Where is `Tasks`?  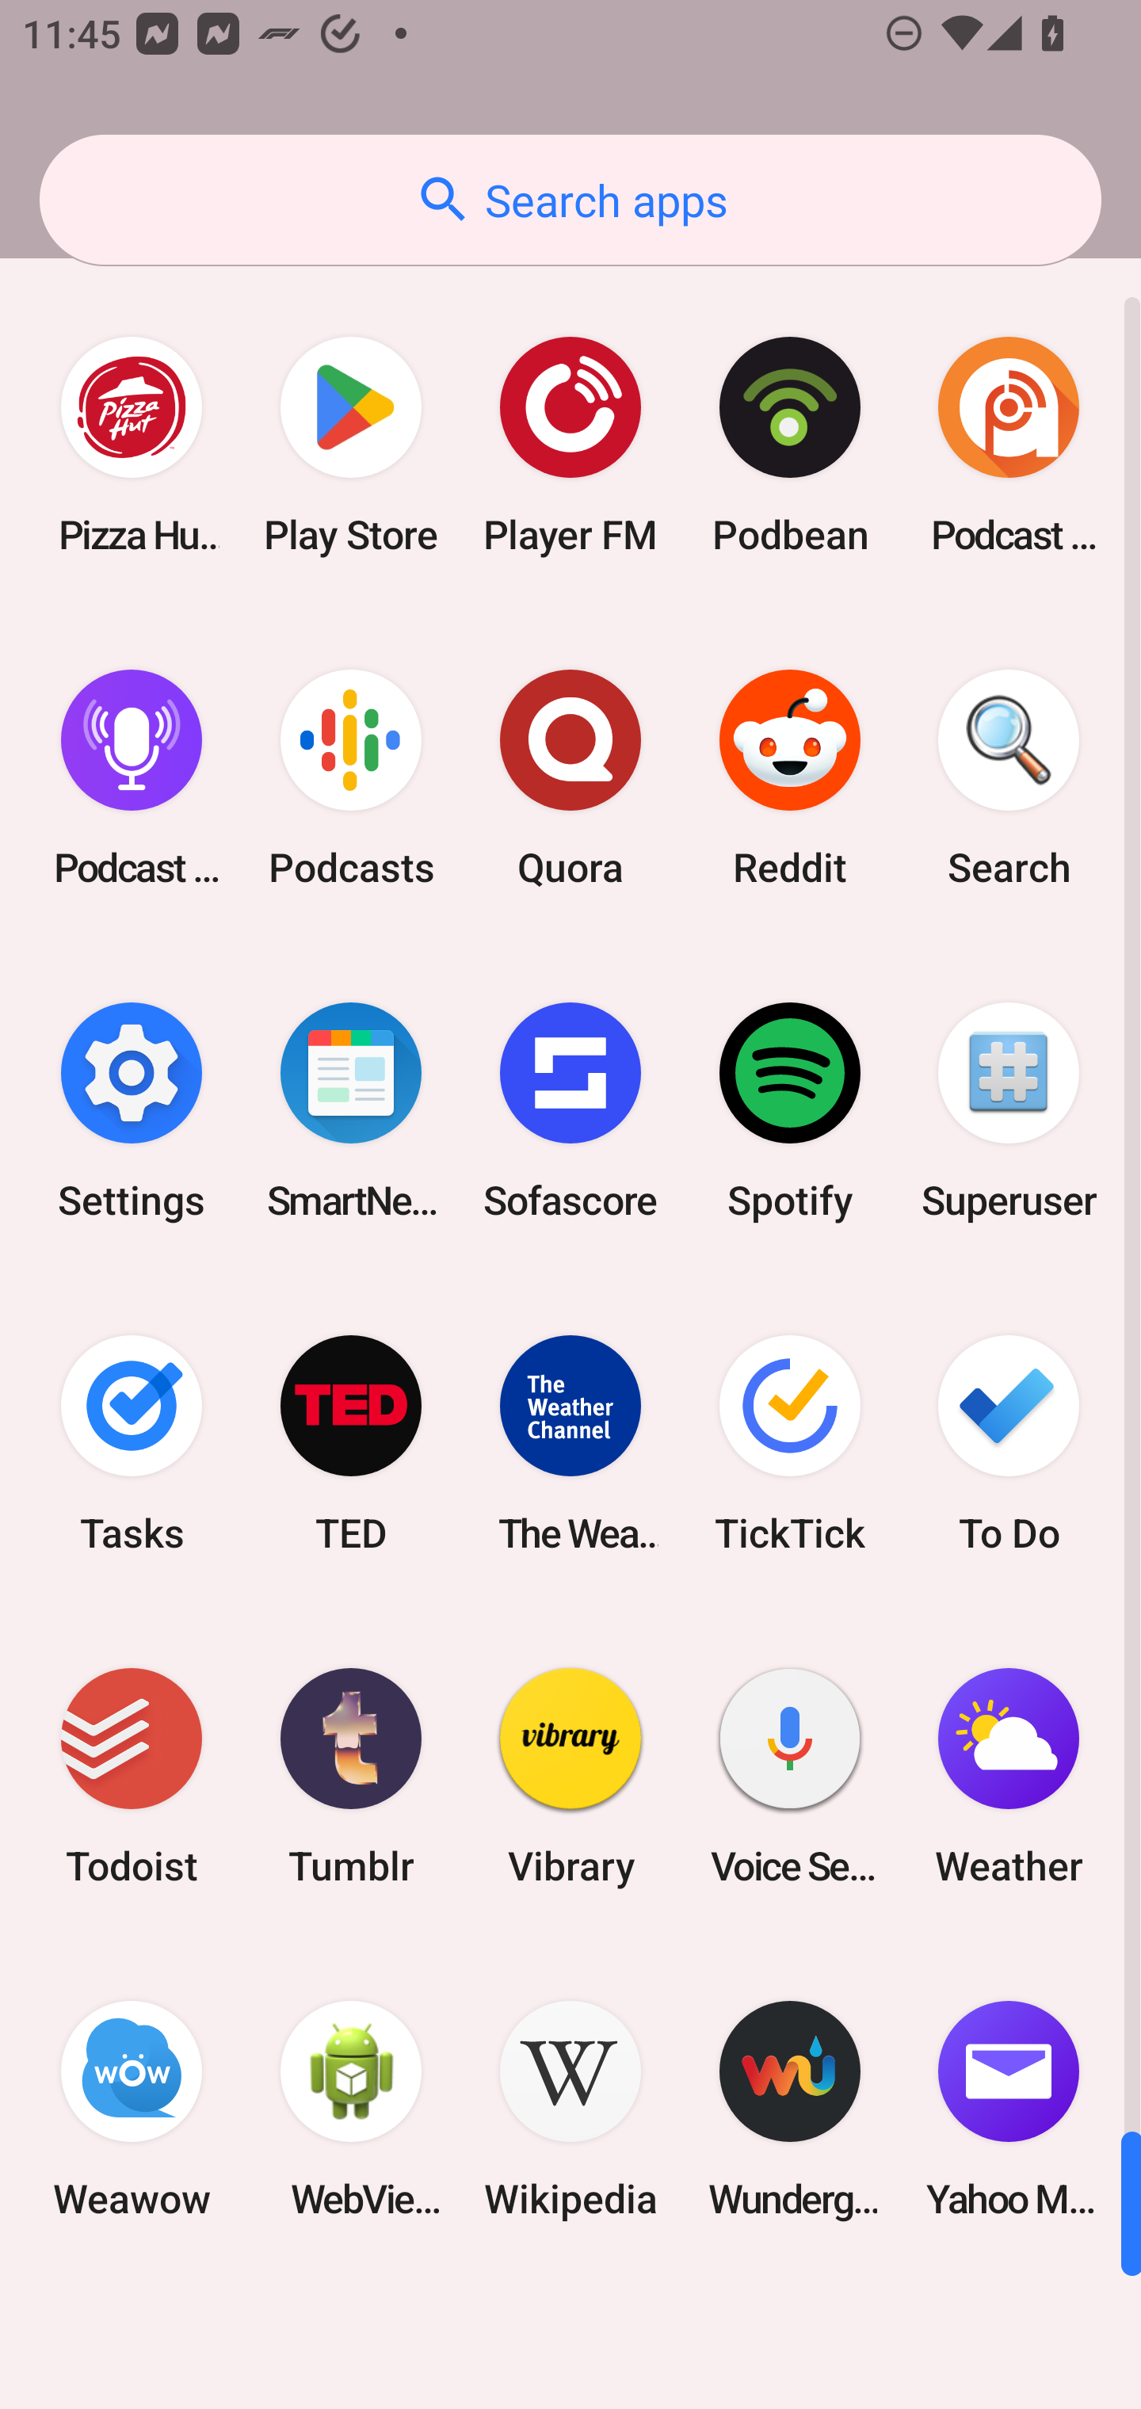 Tasks is located at coordinates (132, 1442).